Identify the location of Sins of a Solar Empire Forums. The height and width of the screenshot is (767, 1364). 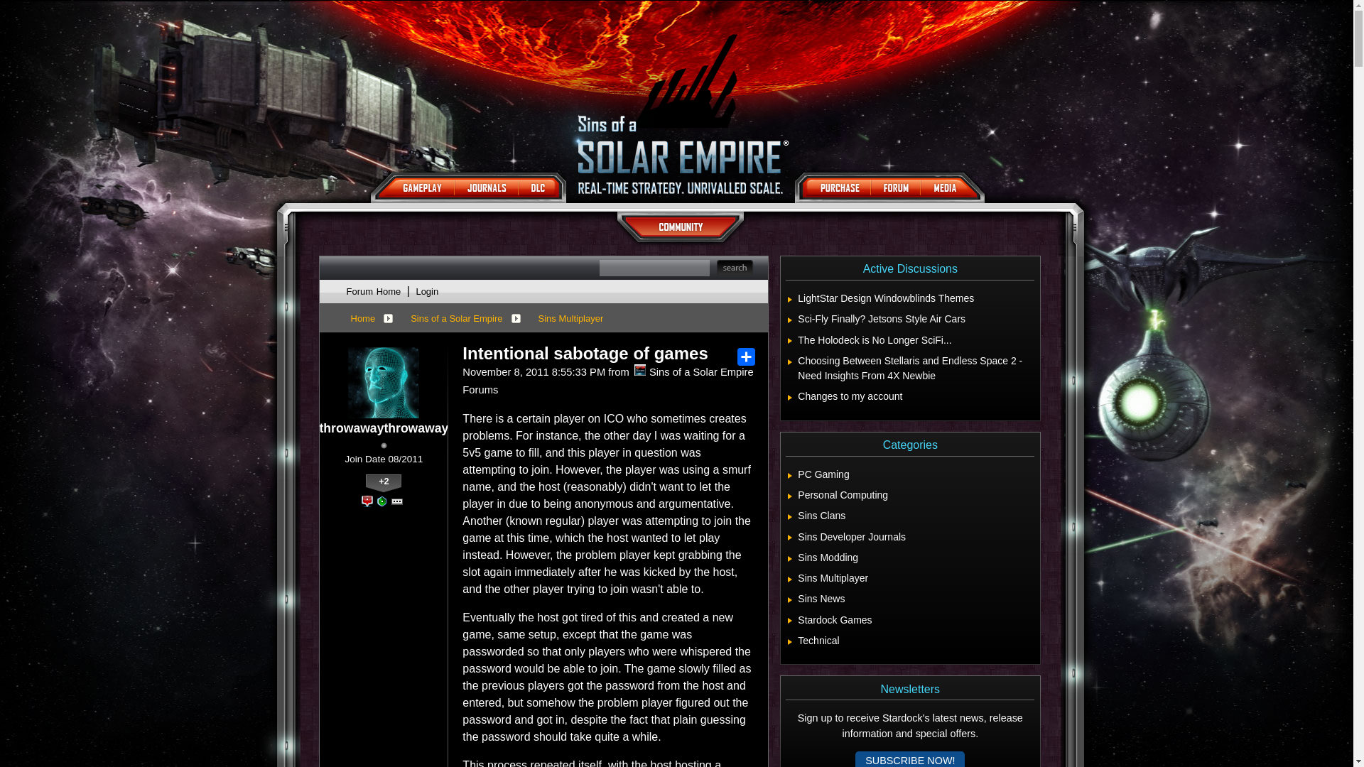
(639, 370).